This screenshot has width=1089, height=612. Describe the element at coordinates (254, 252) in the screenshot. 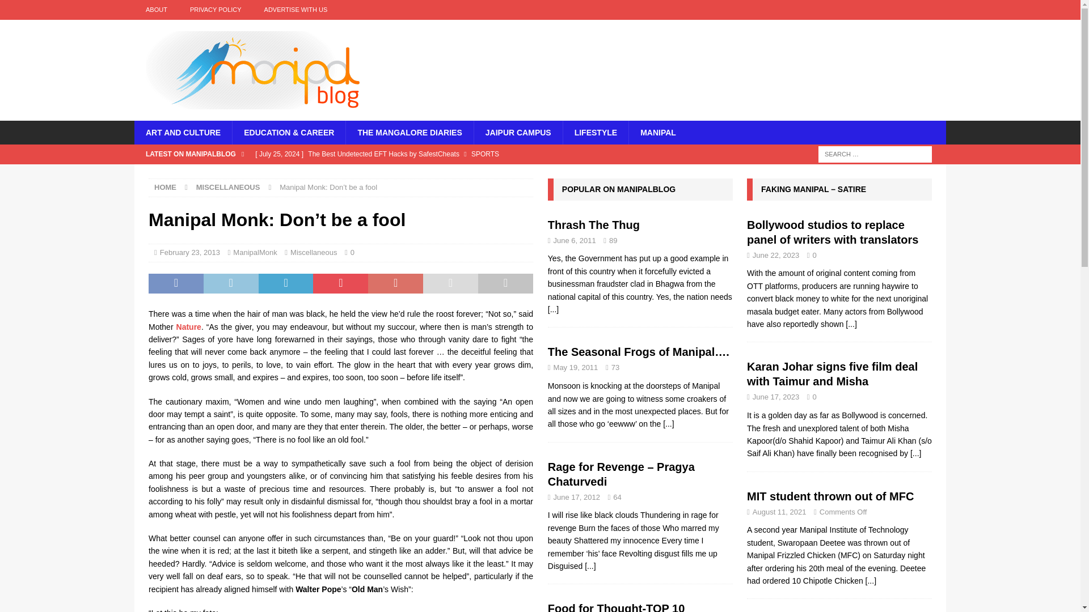

I see `ManipalMonk` at that location.